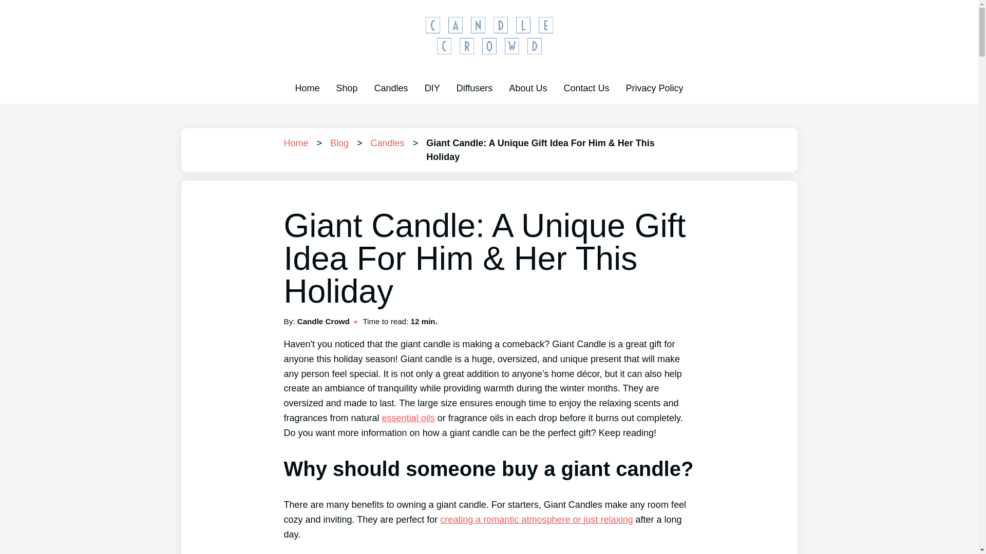 The width and height of the screenshot is (986, 554). Describe the element at coordinates (391, 88) in the screenshot. I see `Candles` at that location.